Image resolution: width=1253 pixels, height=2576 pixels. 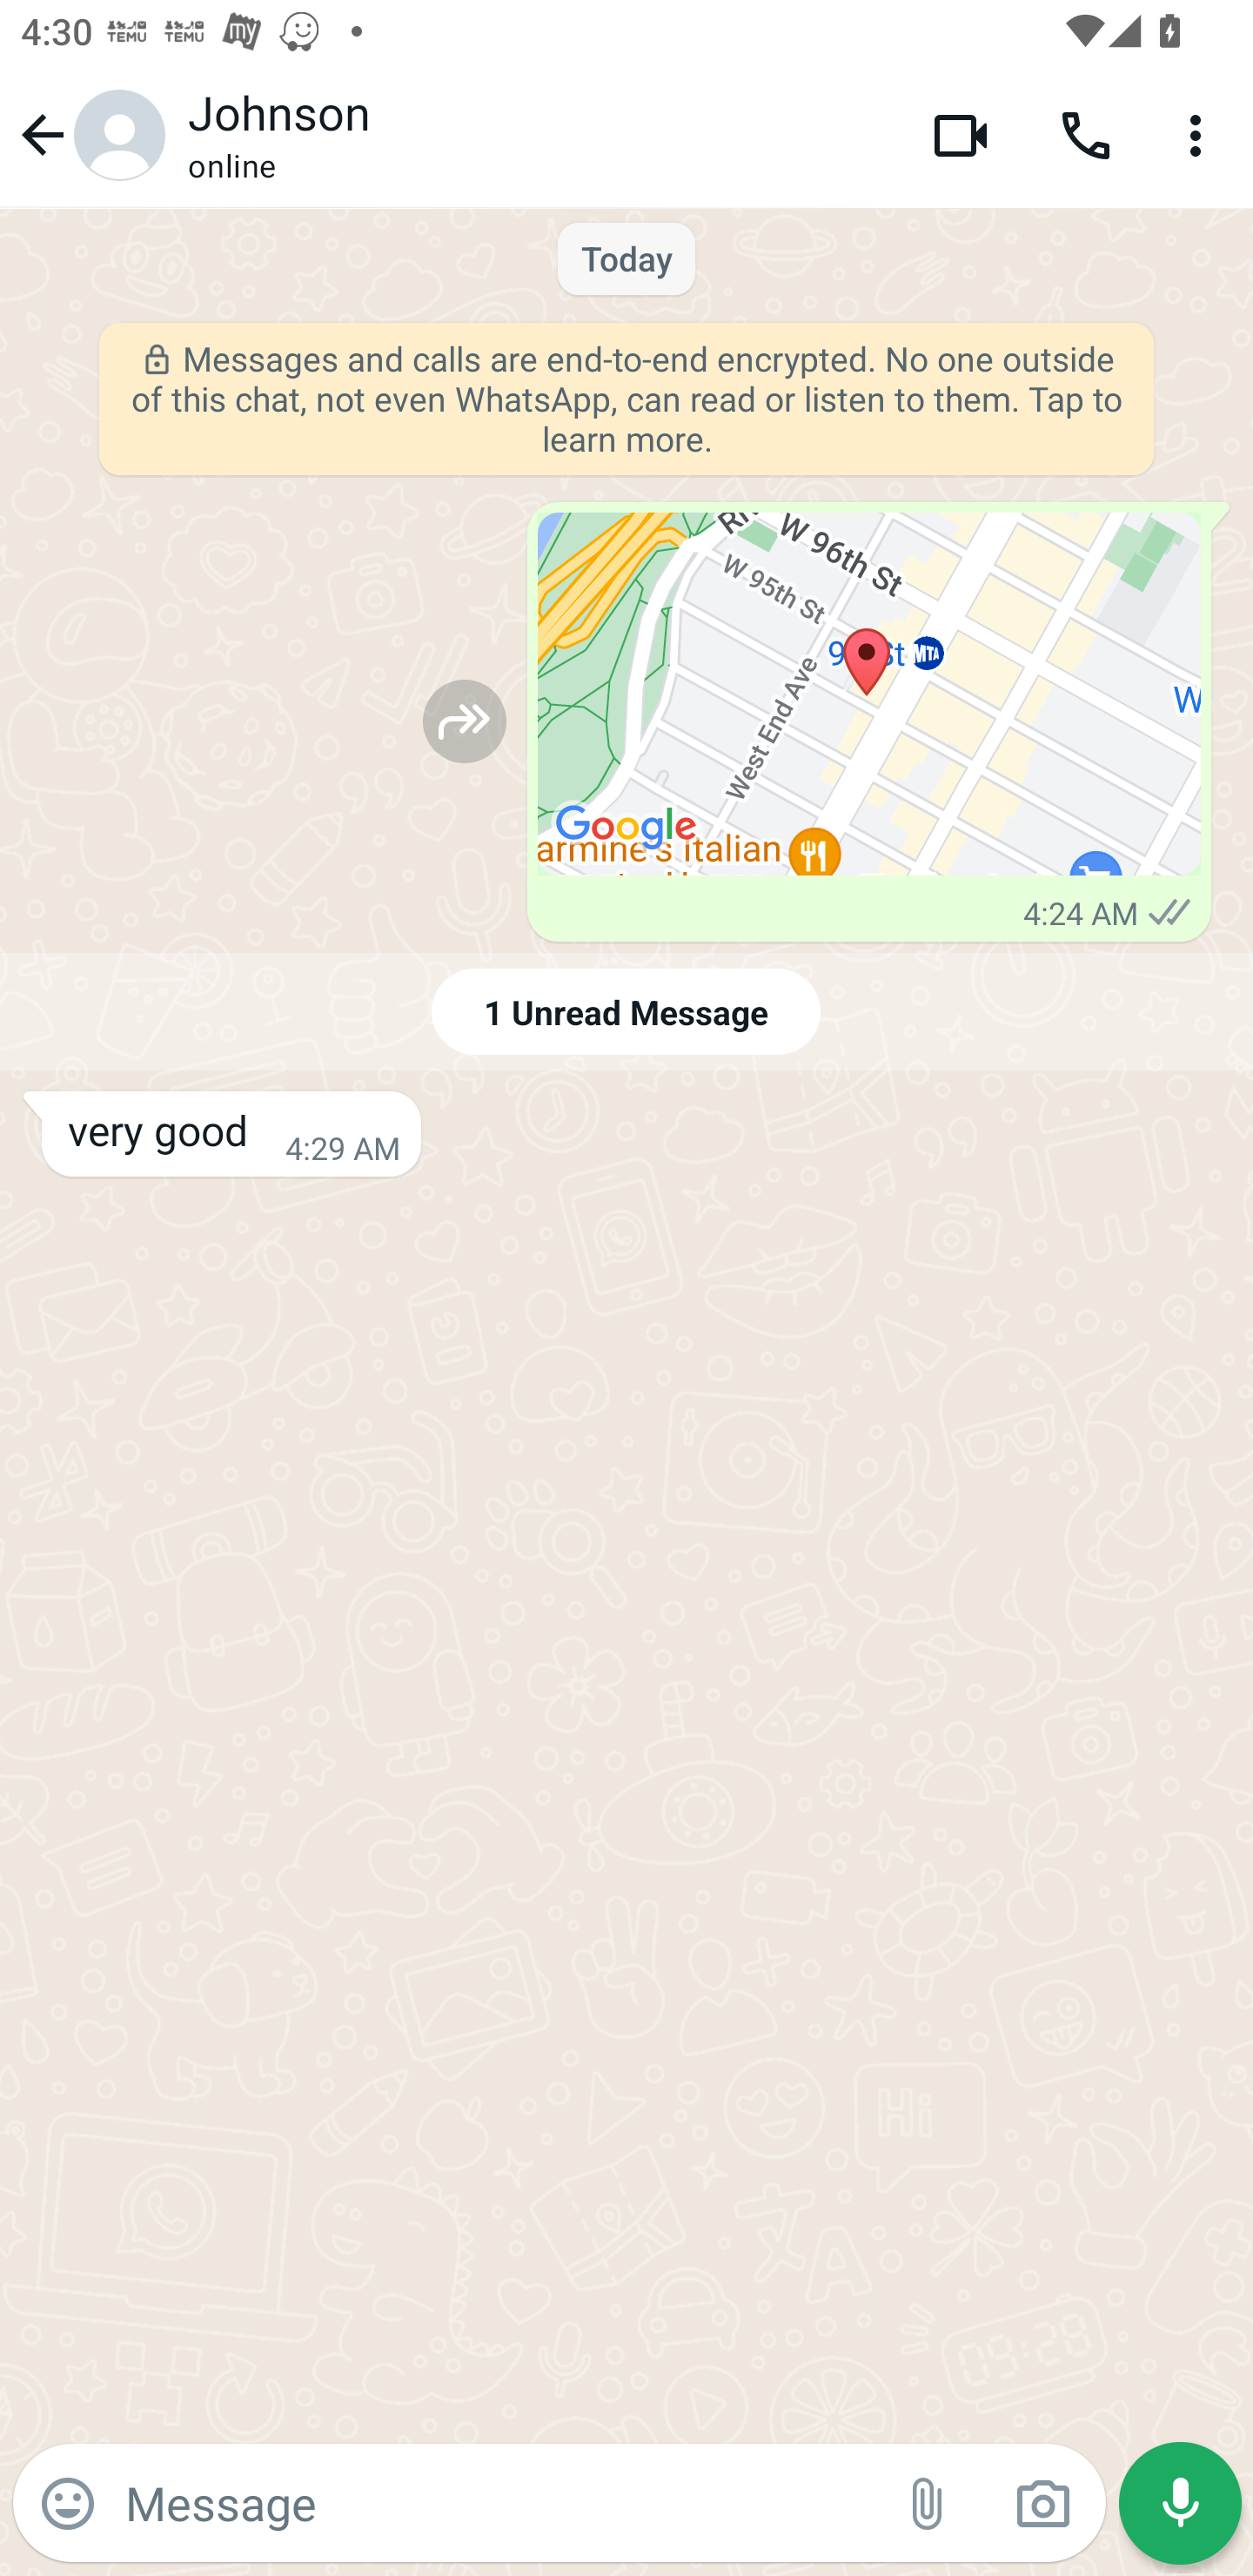 I want to click on Location, so click(x=868, y=694).